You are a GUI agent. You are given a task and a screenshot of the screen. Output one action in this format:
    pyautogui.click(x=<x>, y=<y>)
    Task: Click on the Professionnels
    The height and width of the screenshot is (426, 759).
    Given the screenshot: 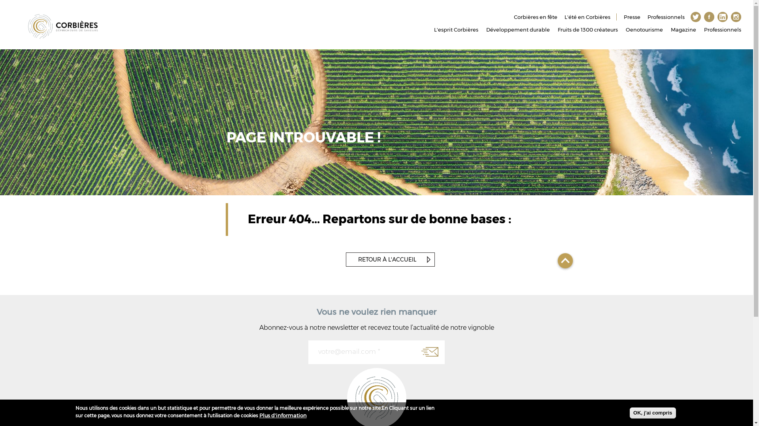 What is the action you would take?
    pyautogui.click(x=723, y=30)
    